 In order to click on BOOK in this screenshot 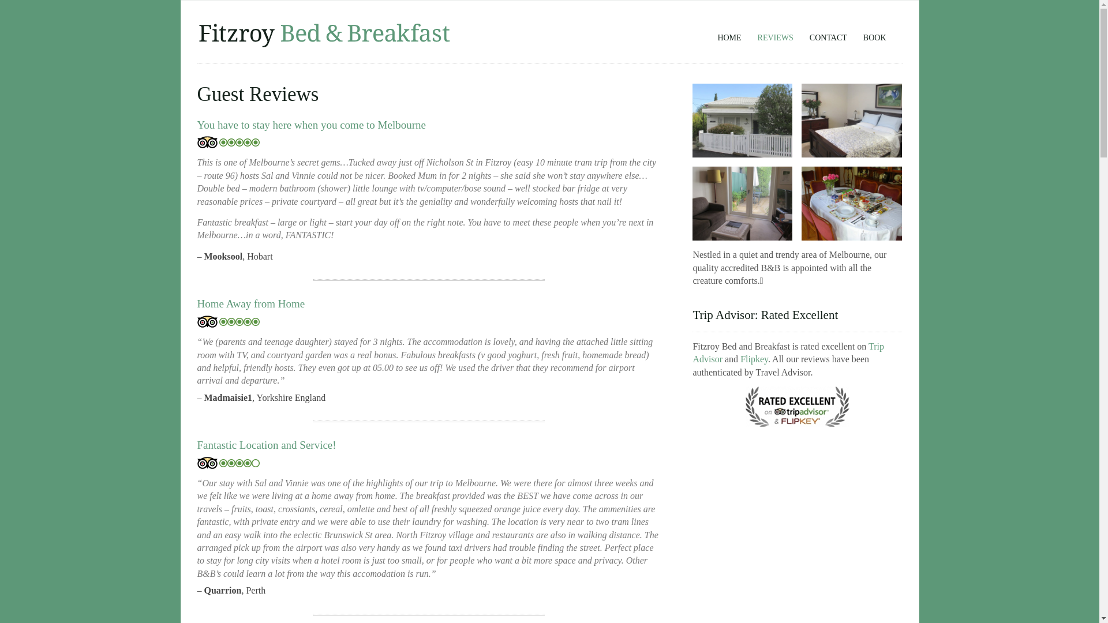, I will do `click(875, 34)`.